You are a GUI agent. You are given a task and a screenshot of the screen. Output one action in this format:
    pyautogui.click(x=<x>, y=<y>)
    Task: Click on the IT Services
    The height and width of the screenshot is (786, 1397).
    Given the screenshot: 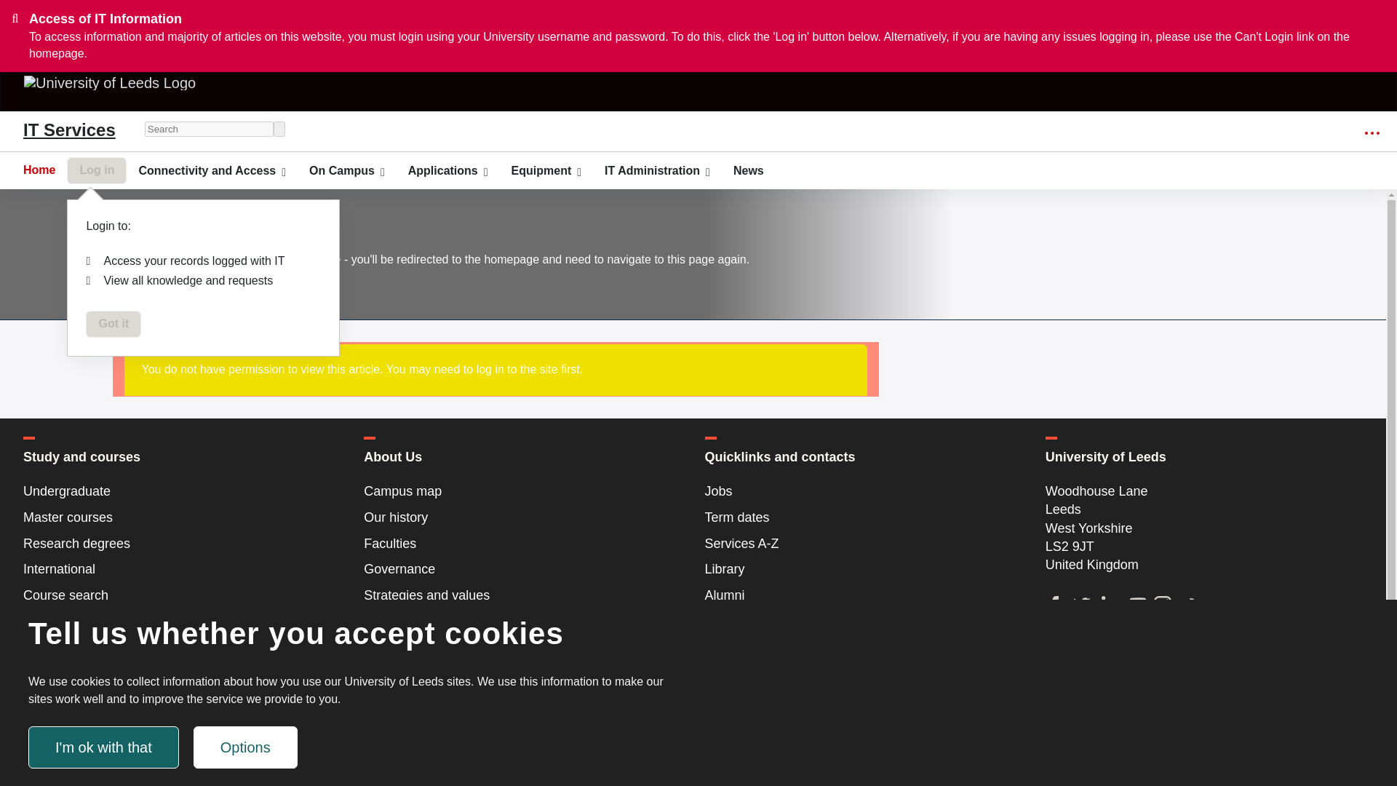 What is the action you would take?
    pyautogui.click(x=70, y=131)
    